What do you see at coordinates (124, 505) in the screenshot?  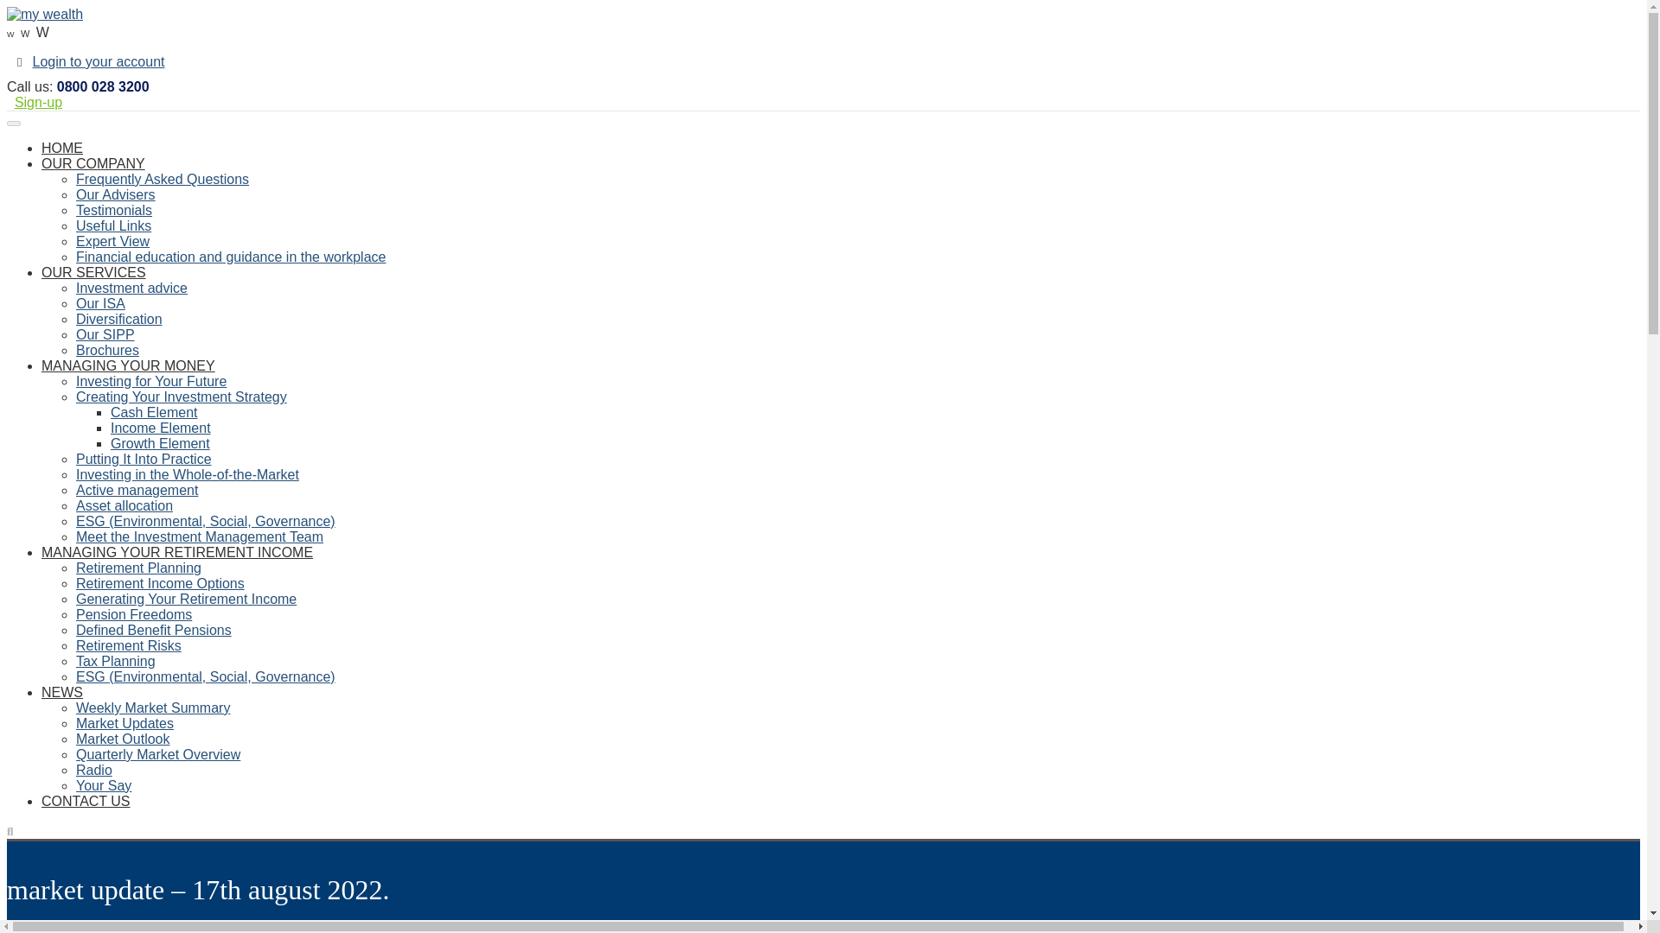 I see `Asset allocation` at bounding box center [124, 505].